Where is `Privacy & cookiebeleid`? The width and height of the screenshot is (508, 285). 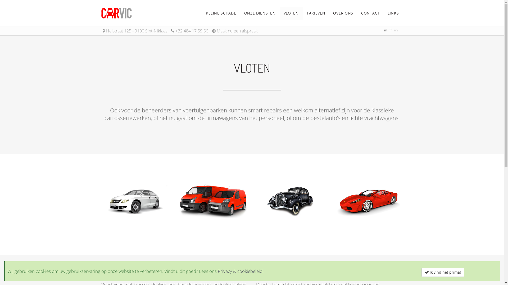 Privacy & cookiebeleid is located at coordinates (240, 271).